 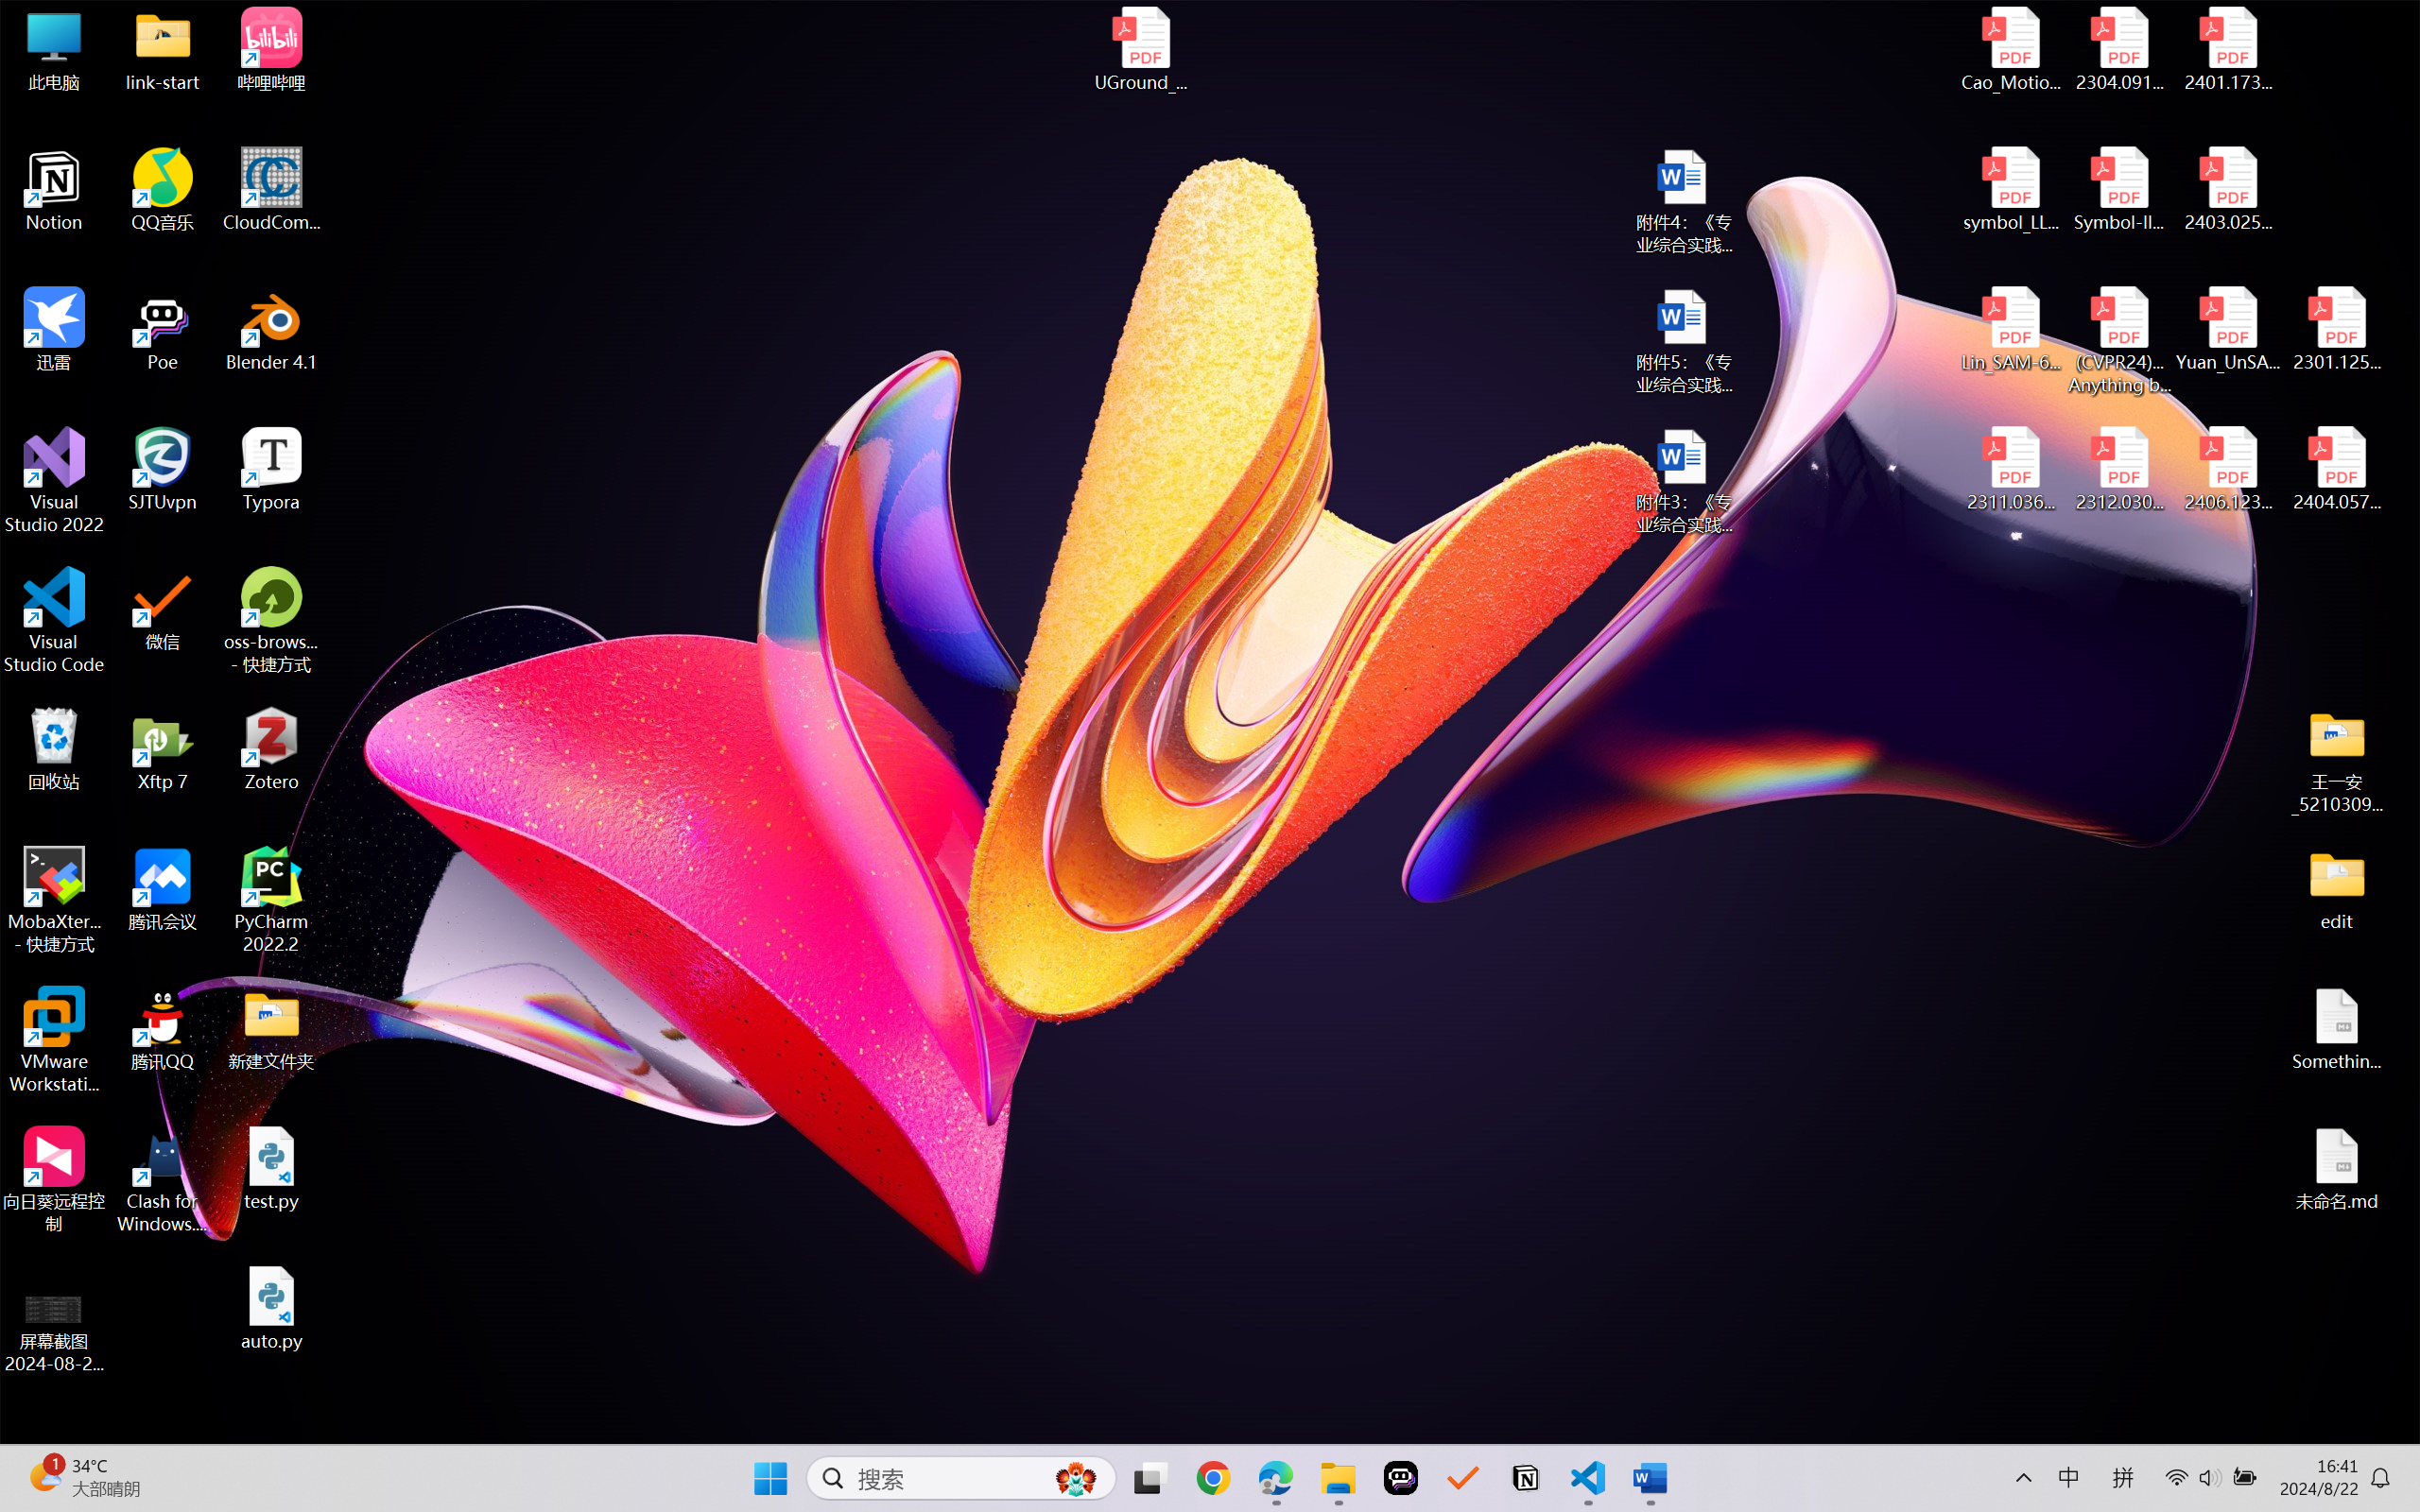 I want to click on Google Chrome, so click(x=1213, y=1478).